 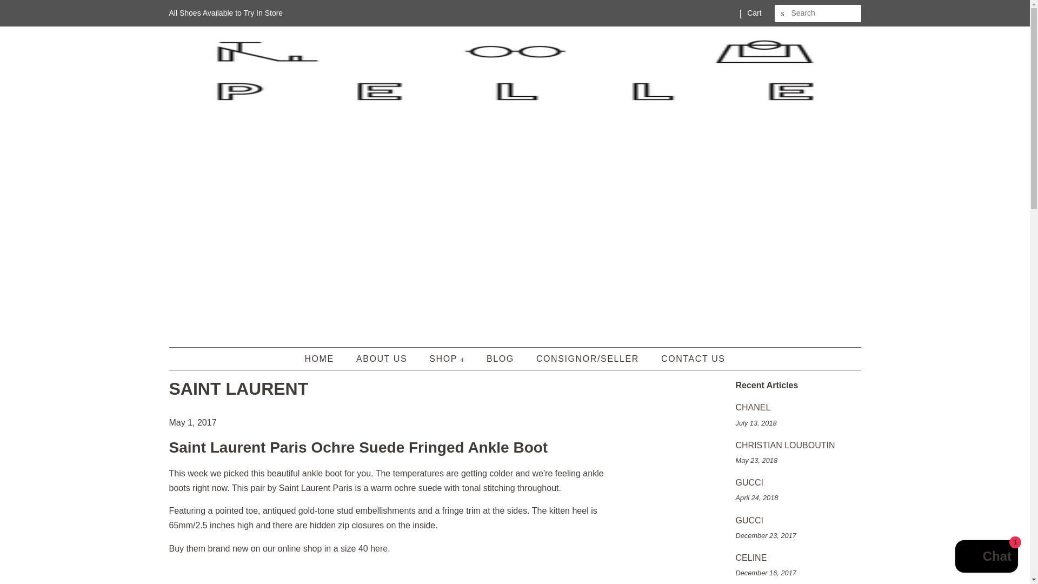 What do you see at coordinates (749, 520) in the screenshot?
I see `GUCCI` at bounding box center [749, 520].